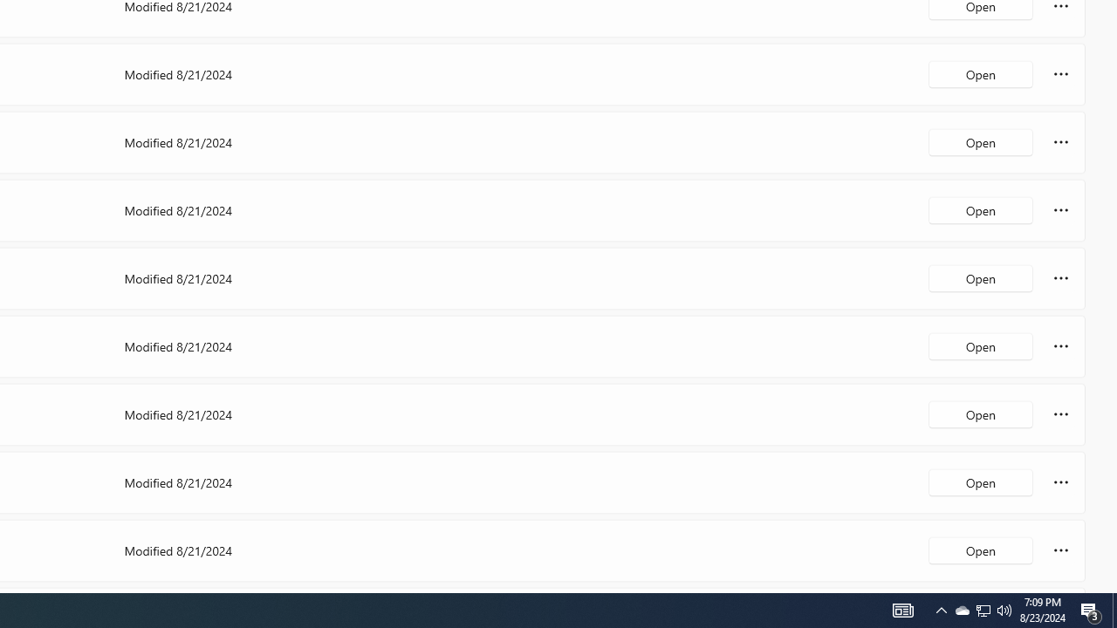 The height and width of the screenshot is (628, 1117). What do you see at coordinates (981, 549) in the screenshot?
I see `Open` at bounding box center [981, 549].